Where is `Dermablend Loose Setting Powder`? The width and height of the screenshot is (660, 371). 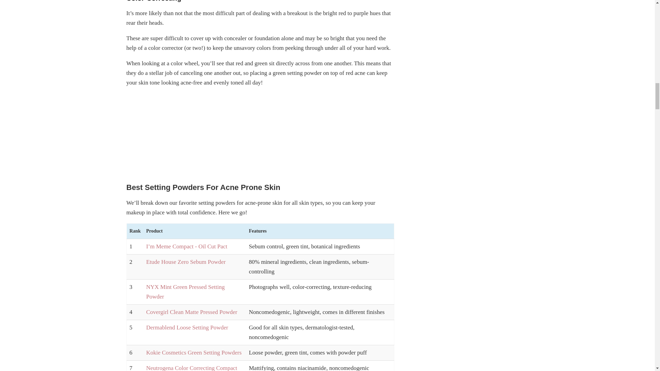 Dermablend Loose Setting Powder is located at coordinates (187, 327).